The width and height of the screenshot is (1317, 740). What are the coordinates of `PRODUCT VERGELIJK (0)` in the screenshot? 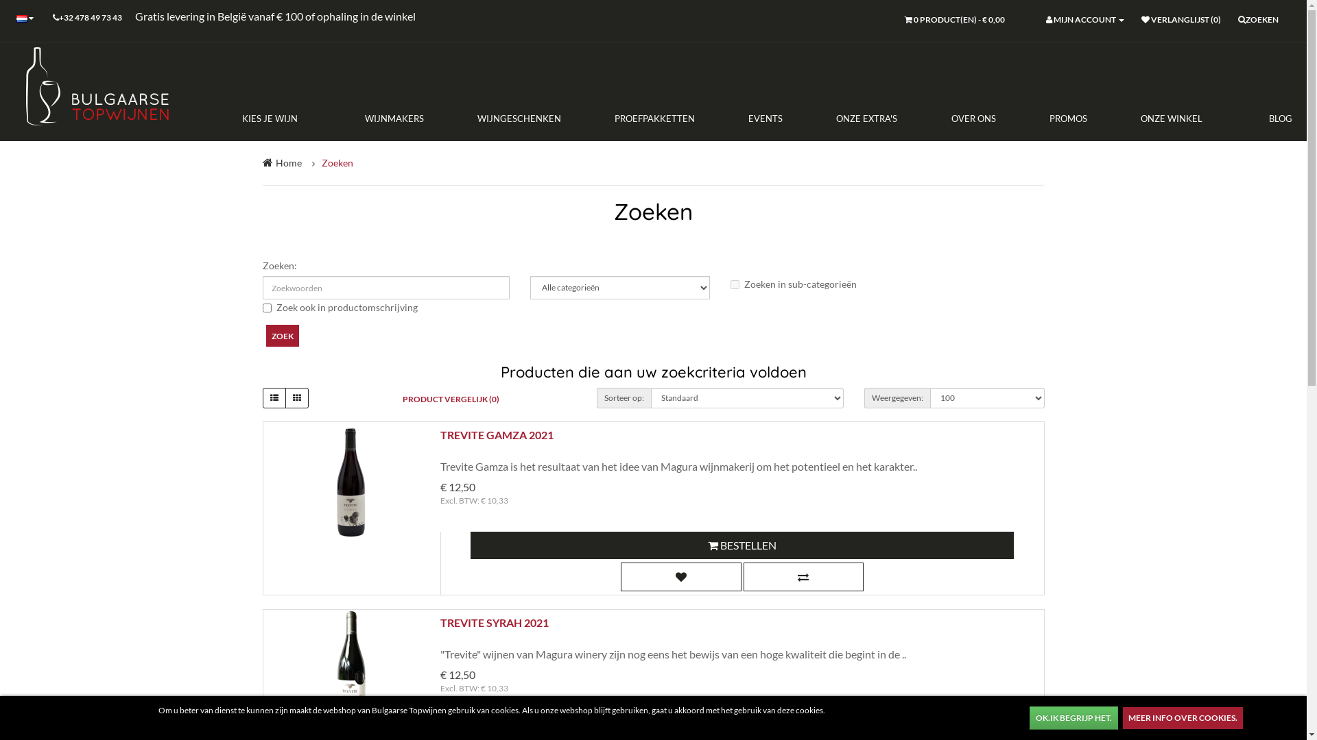 It's located at (451, 399).